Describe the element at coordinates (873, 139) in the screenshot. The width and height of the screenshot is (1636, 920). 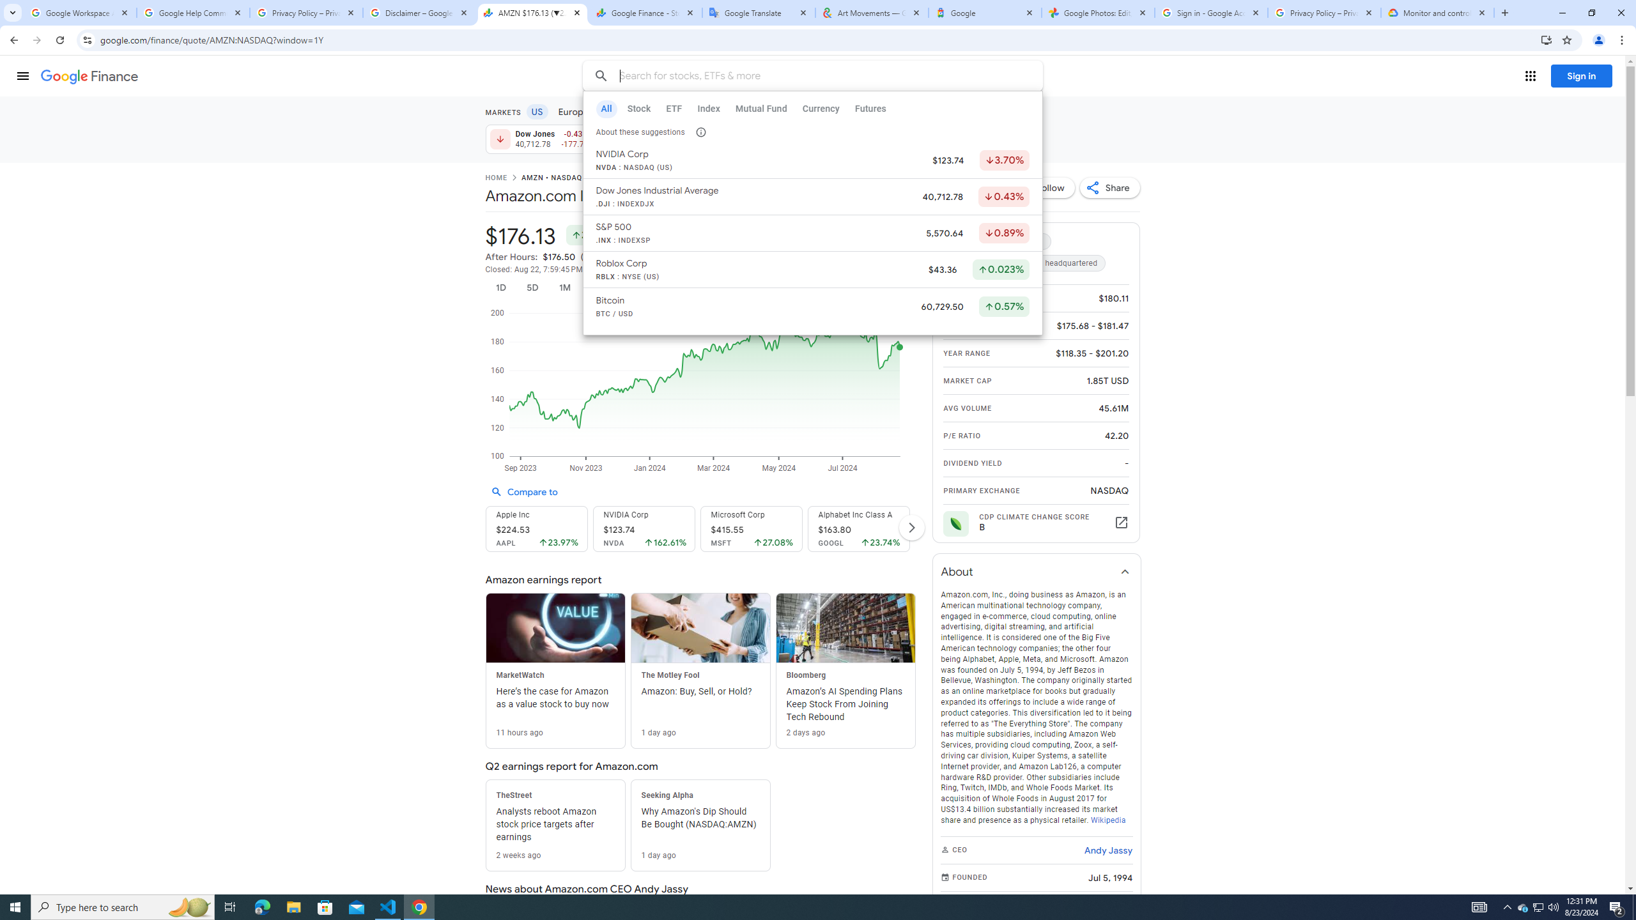
I see `Russell 2,150.03 Down by 0.95% -20.53` at that location.